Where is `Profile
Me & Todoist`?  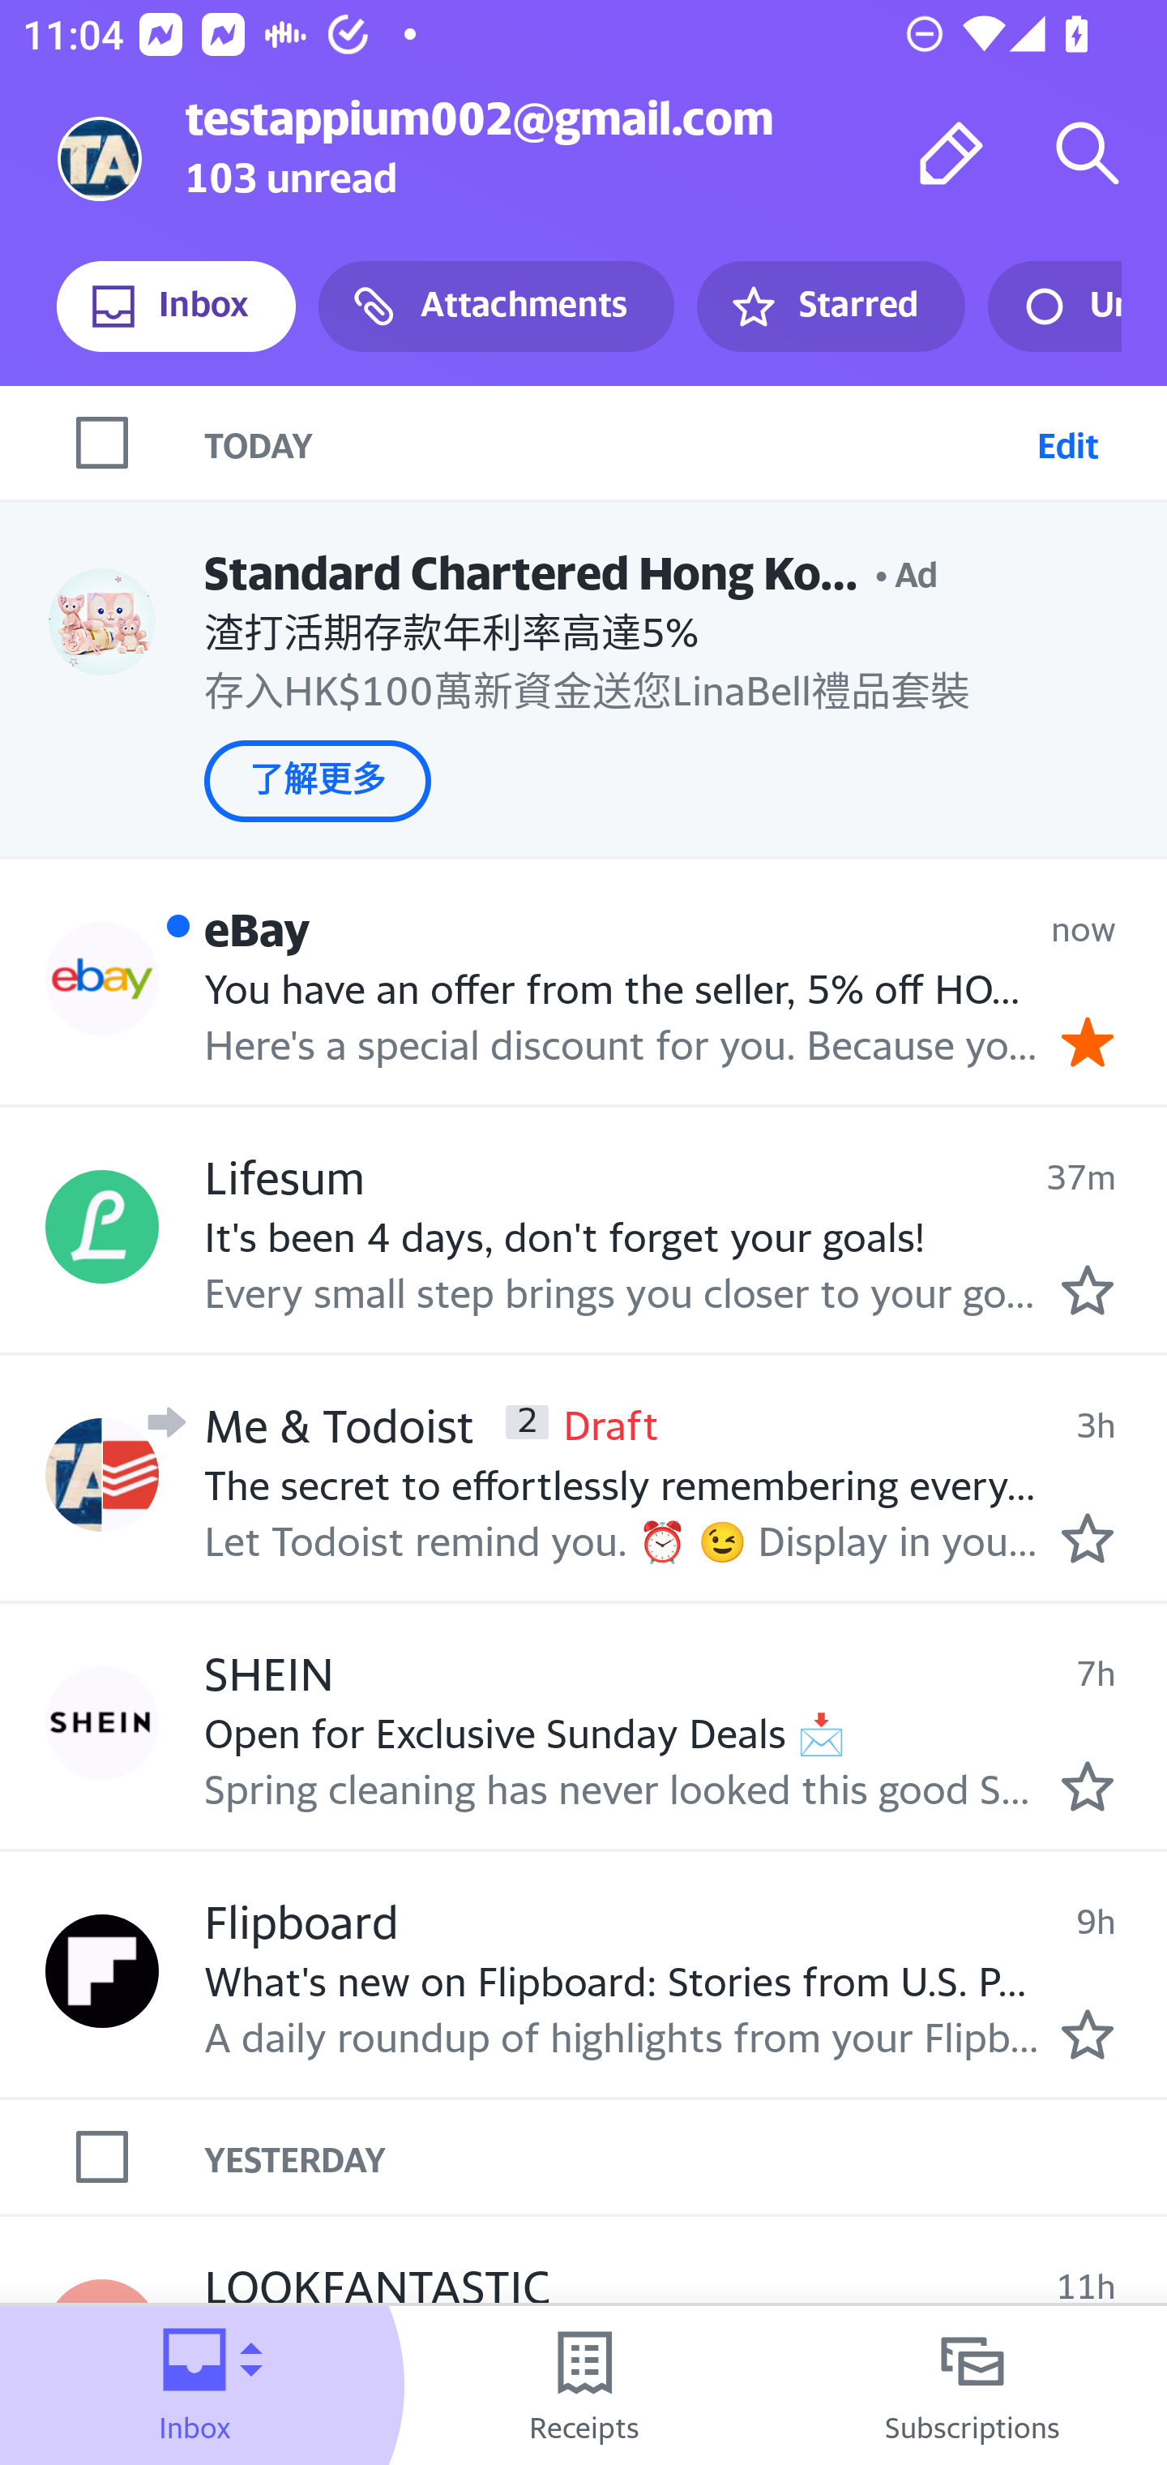 Profile
Me & Todoist is located at coordinates (102, 1473).